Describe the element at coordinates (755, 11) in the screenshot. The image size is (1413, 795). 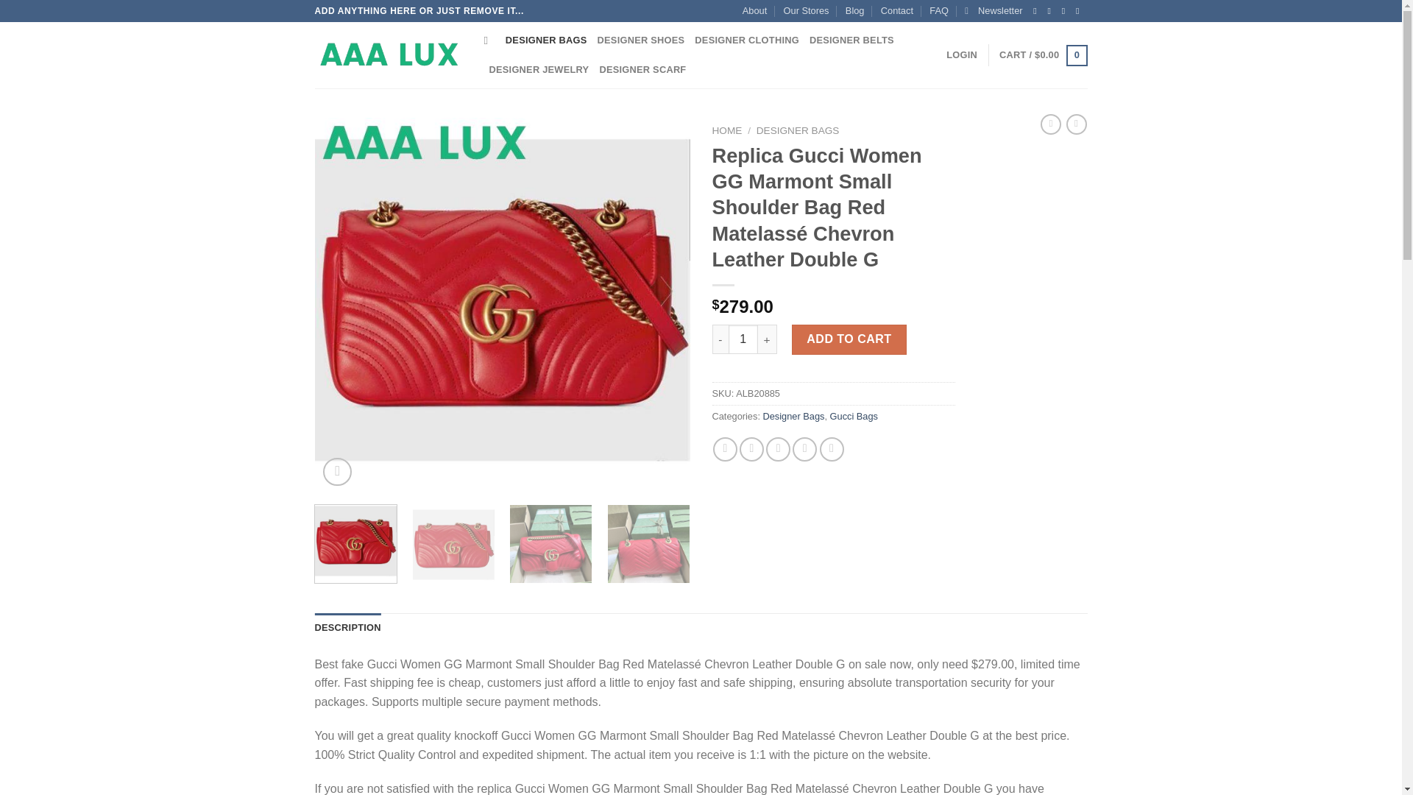
I see `About` at that location.